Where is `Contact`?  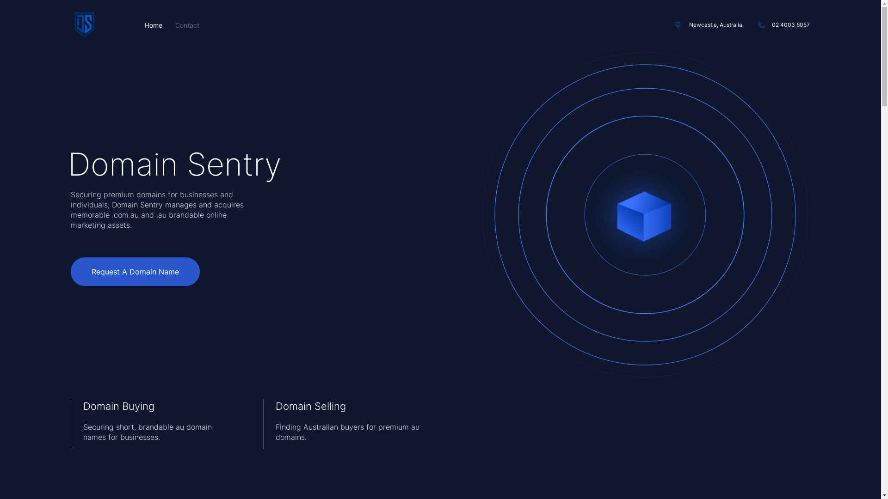
Contact is located at coordinates (187, 25).